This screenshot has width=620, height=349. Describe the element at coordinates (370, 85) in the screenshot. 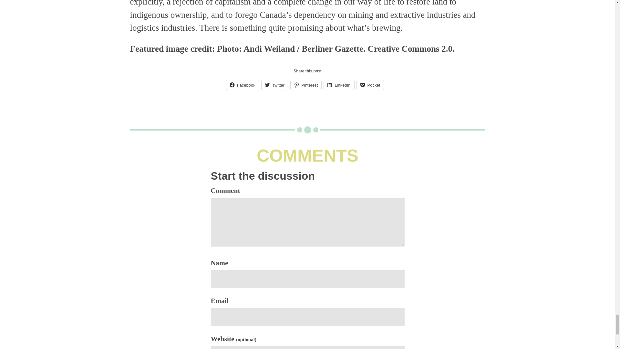

I see `Pocket` at that location.